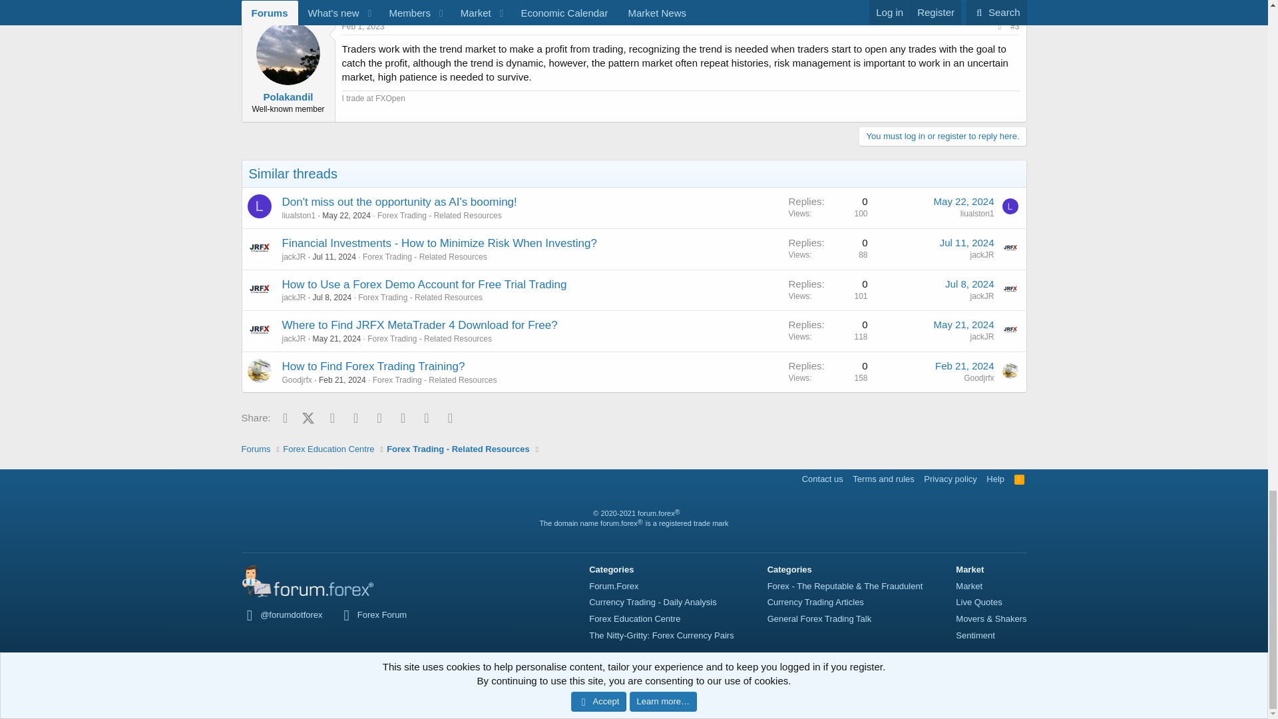 The height and width of the screenshot is (719, 1278). I want to click on Jul 8, 2024 at 8:43 AM, so click(333, 297).